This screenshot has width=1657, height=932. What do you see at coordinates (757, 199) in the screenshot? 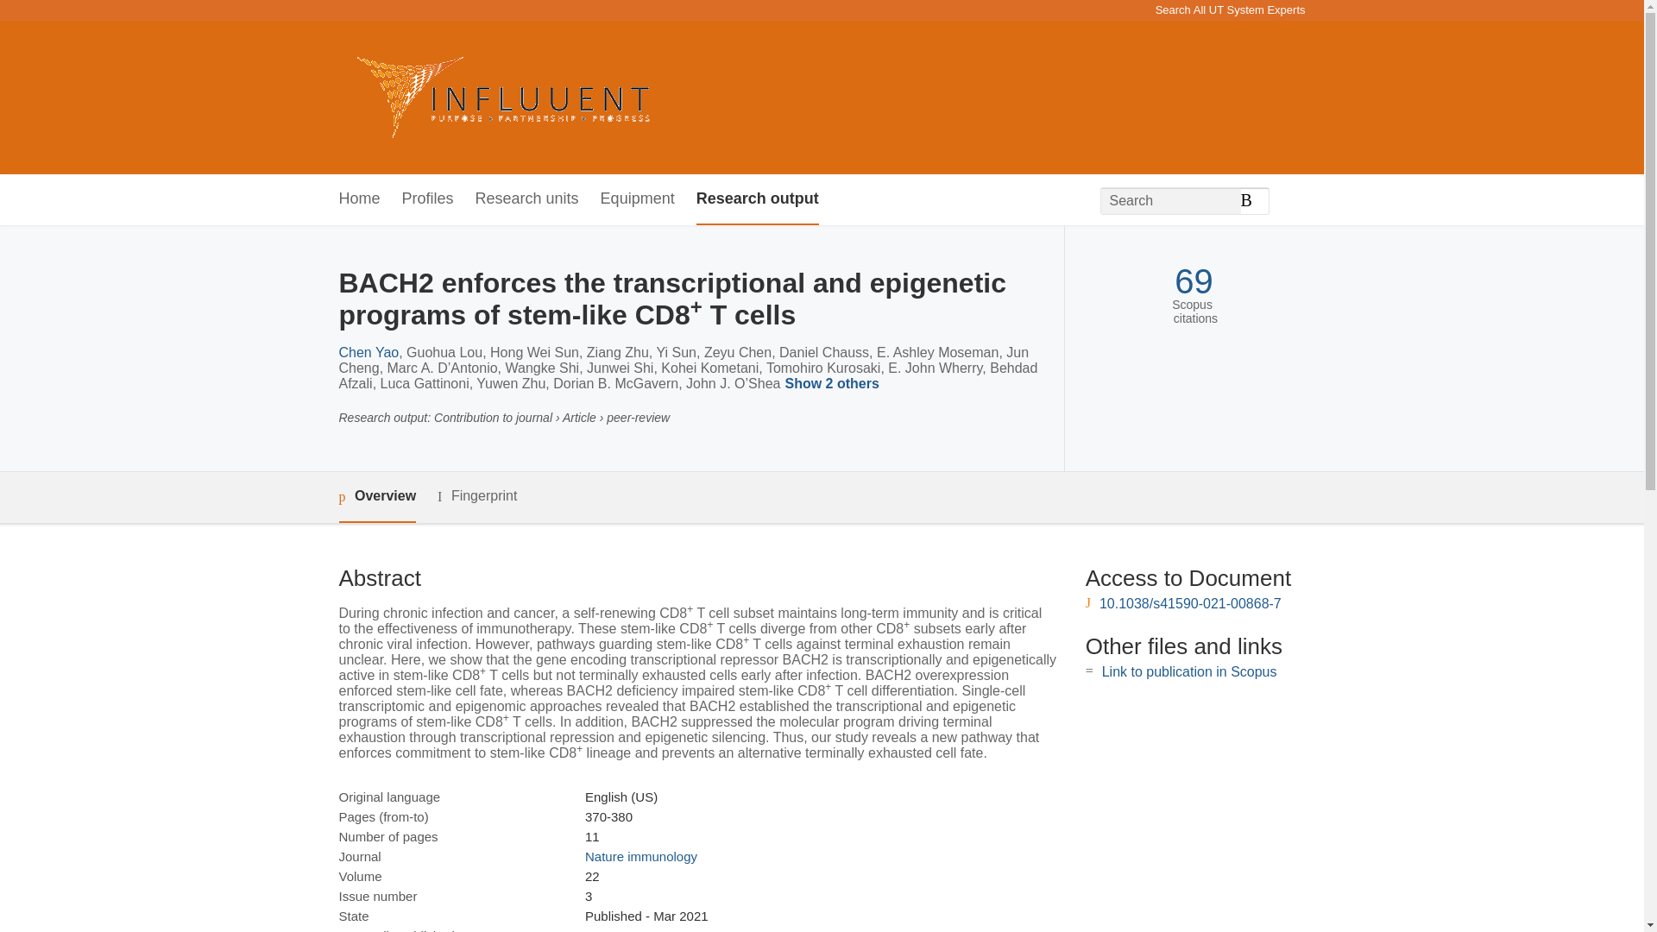
I see `Research output` at bounding box center [757, 199].